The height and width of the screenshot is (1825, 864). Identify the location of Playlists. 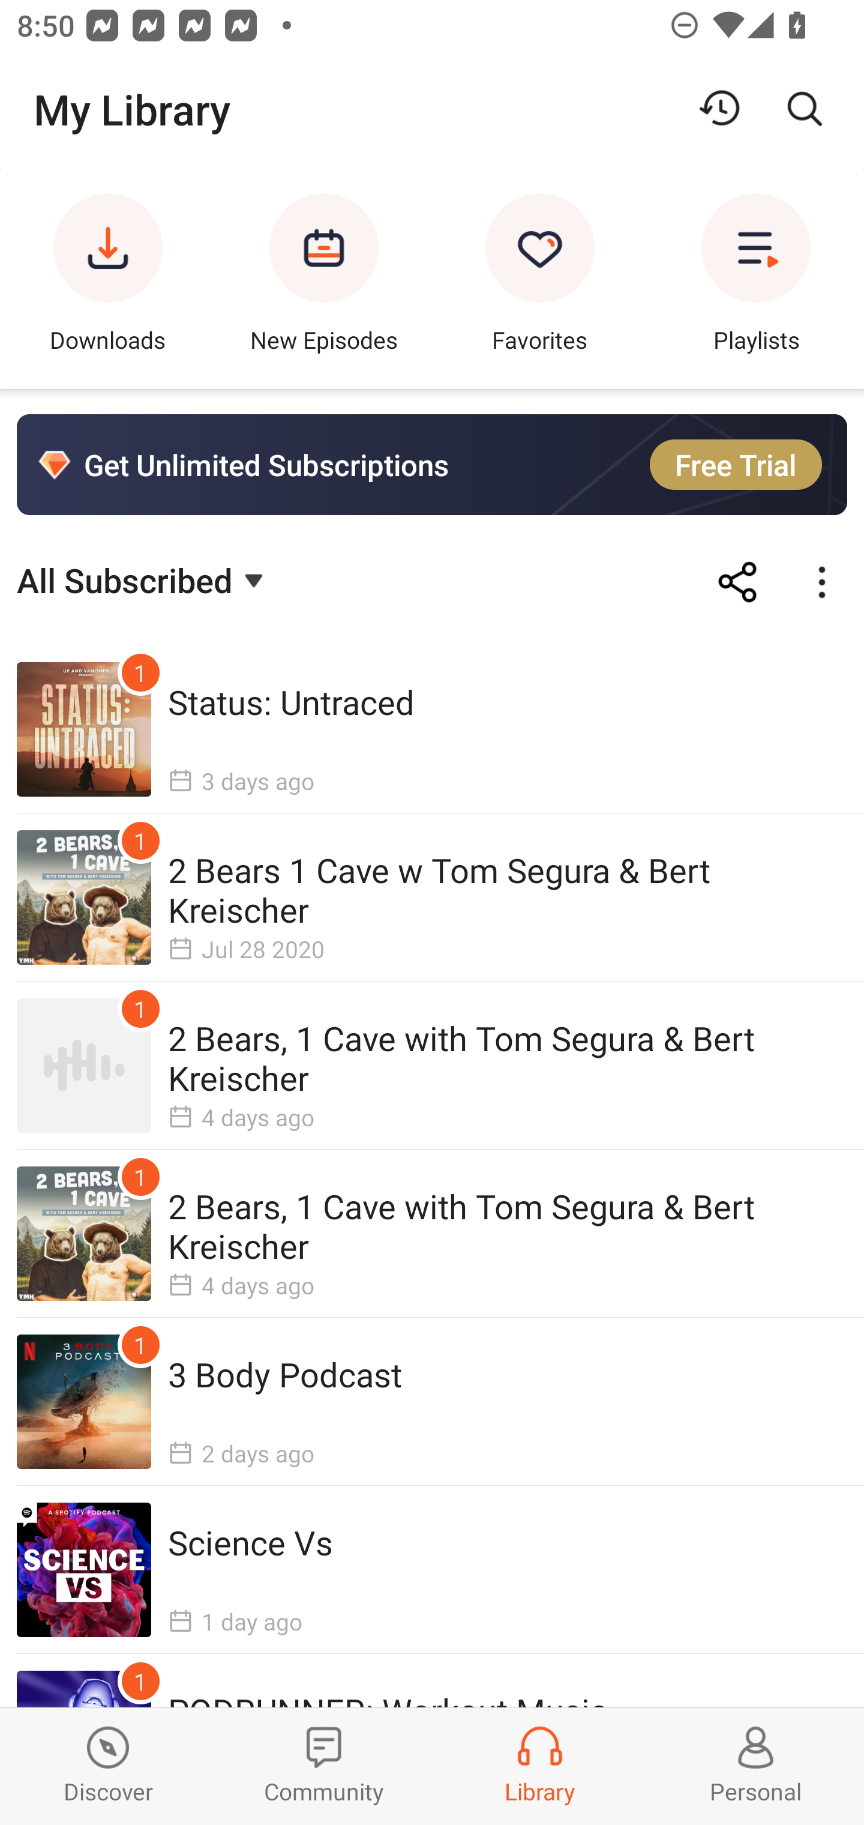
(756, 278).